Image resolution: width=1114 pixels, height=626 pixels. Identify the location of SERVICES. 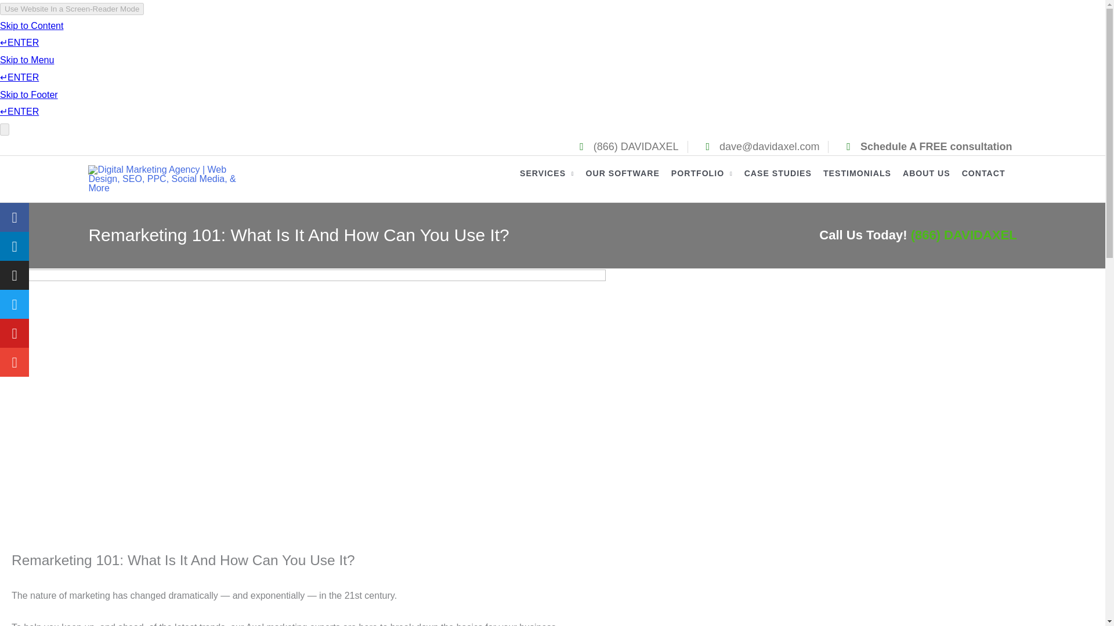
(552, 179).